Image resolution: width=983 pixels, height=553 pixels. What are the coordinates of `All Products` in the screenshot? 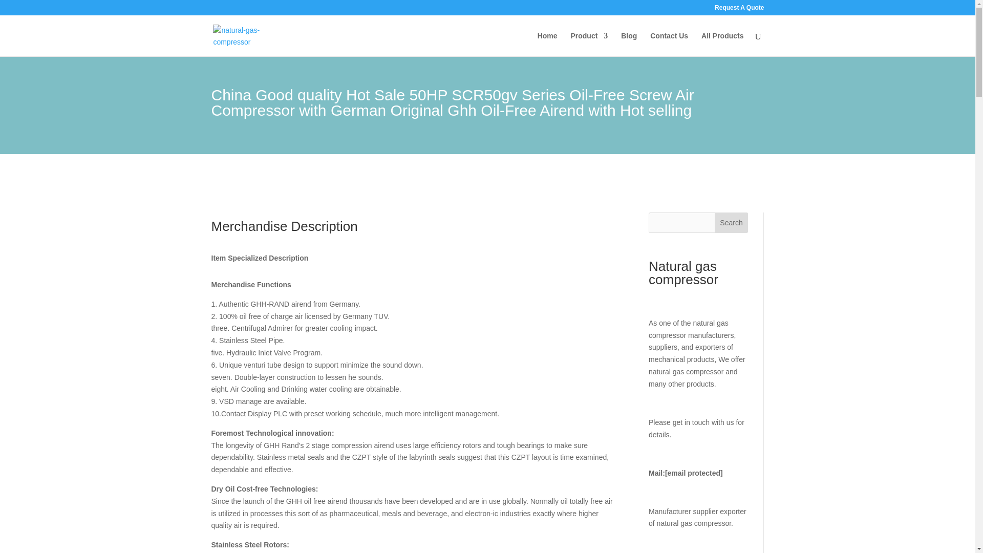 It's located at (722, 44).